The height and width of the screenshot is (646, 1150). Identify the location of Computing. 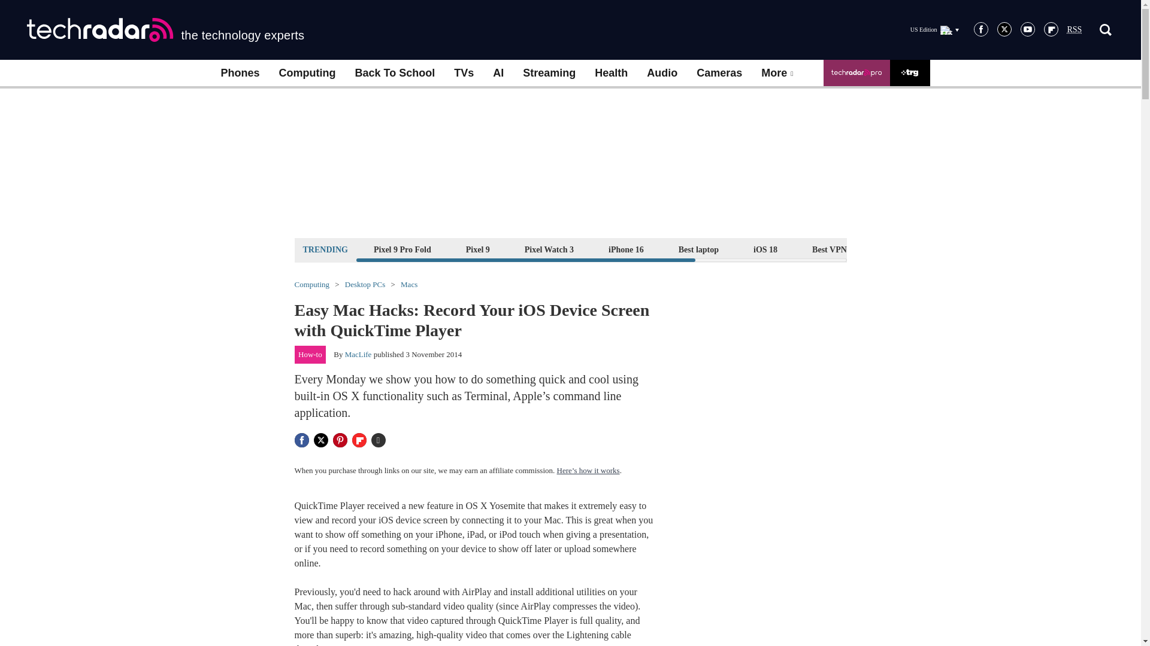
(307, 73).